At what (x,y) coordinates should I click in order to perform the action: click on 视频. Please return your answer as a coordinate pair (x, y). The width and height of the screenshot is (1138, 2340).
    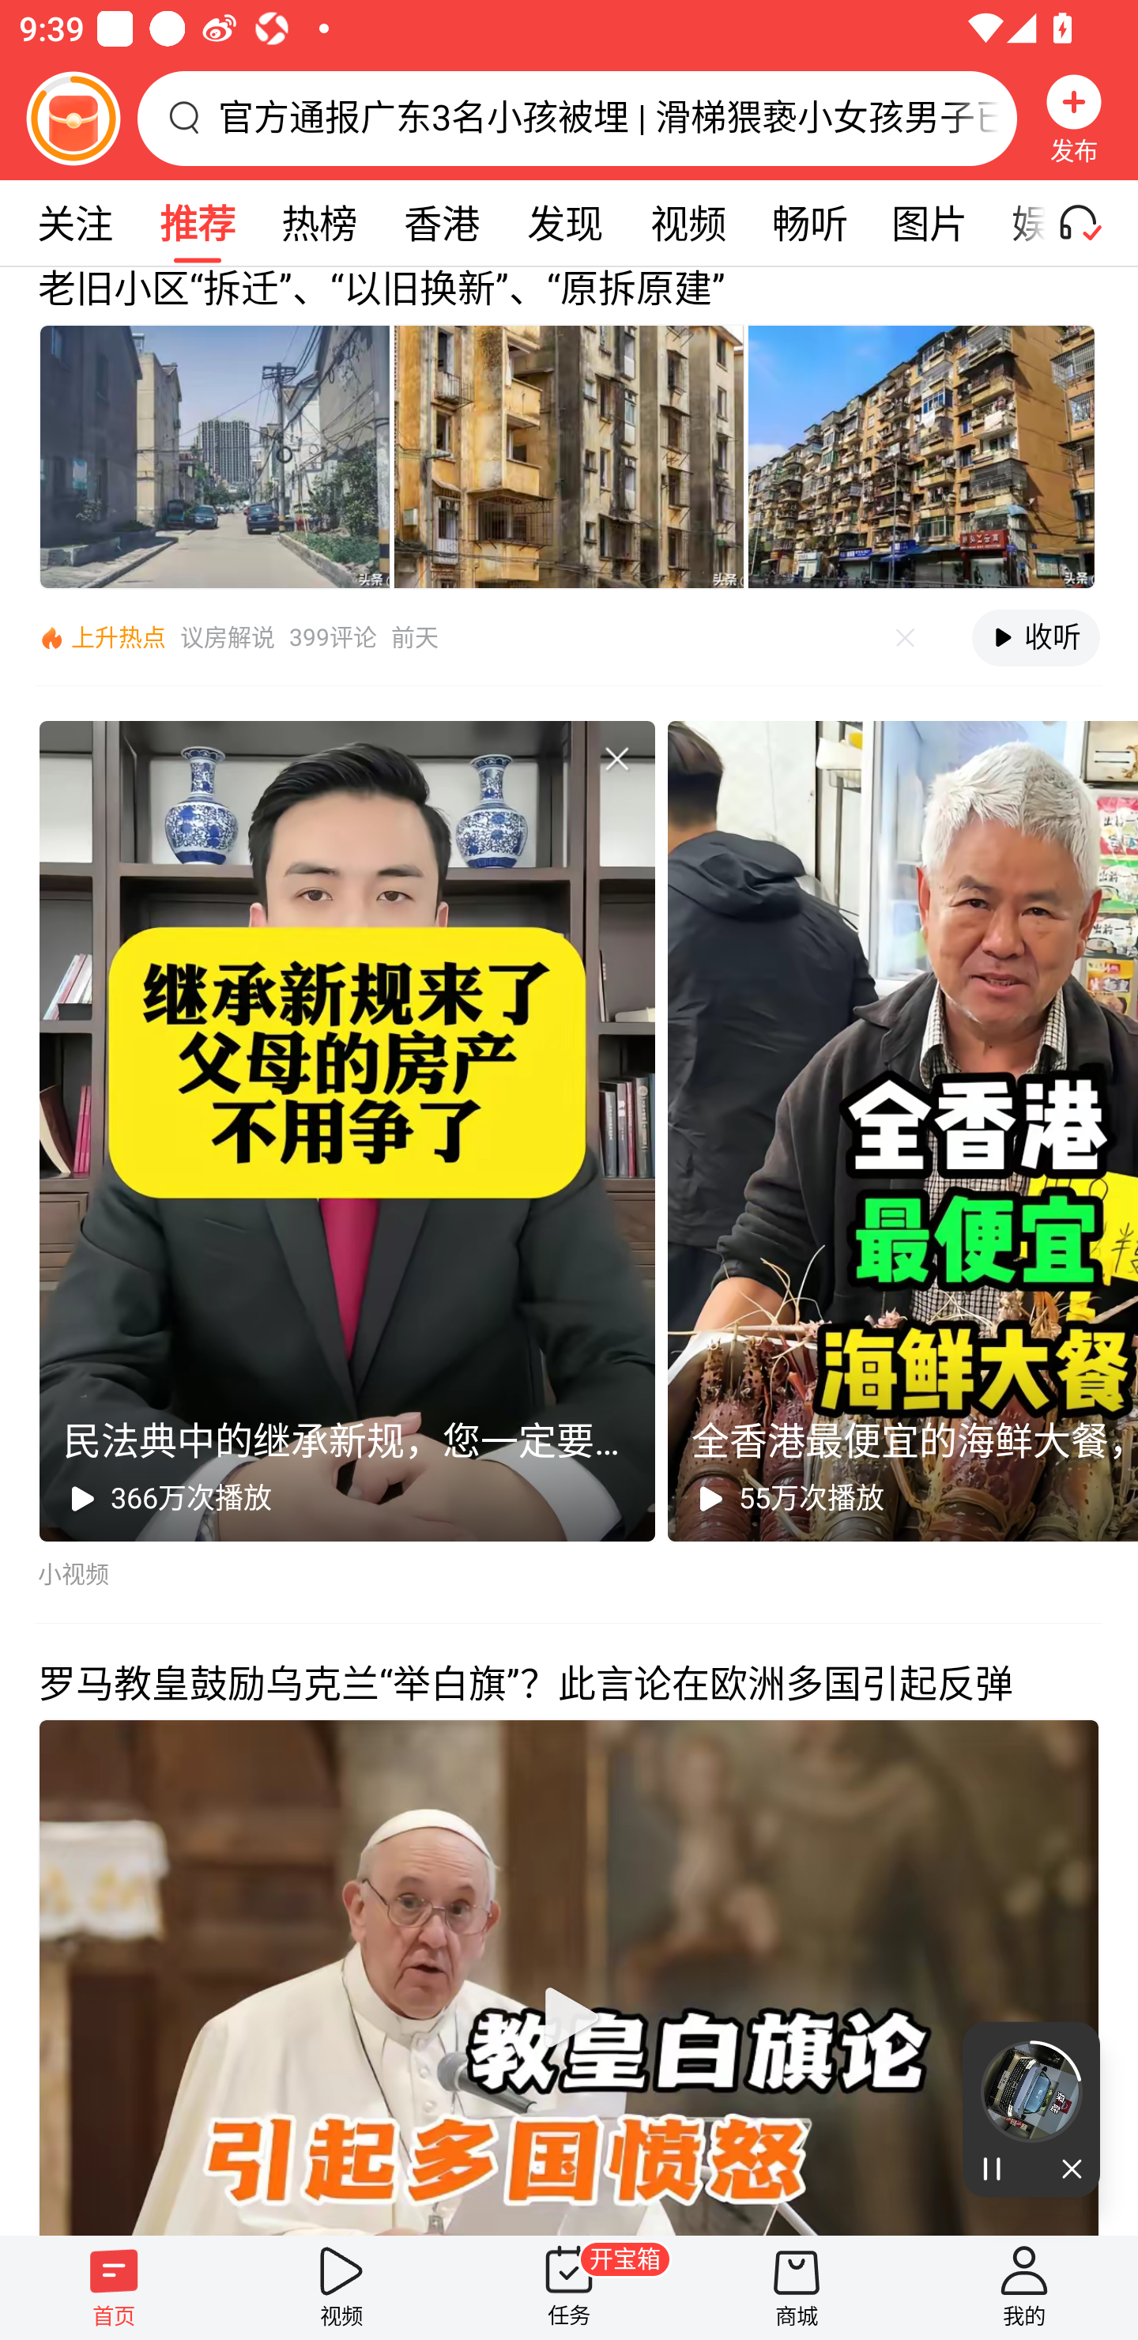
    Looking at the image, I should click on (688, 223).